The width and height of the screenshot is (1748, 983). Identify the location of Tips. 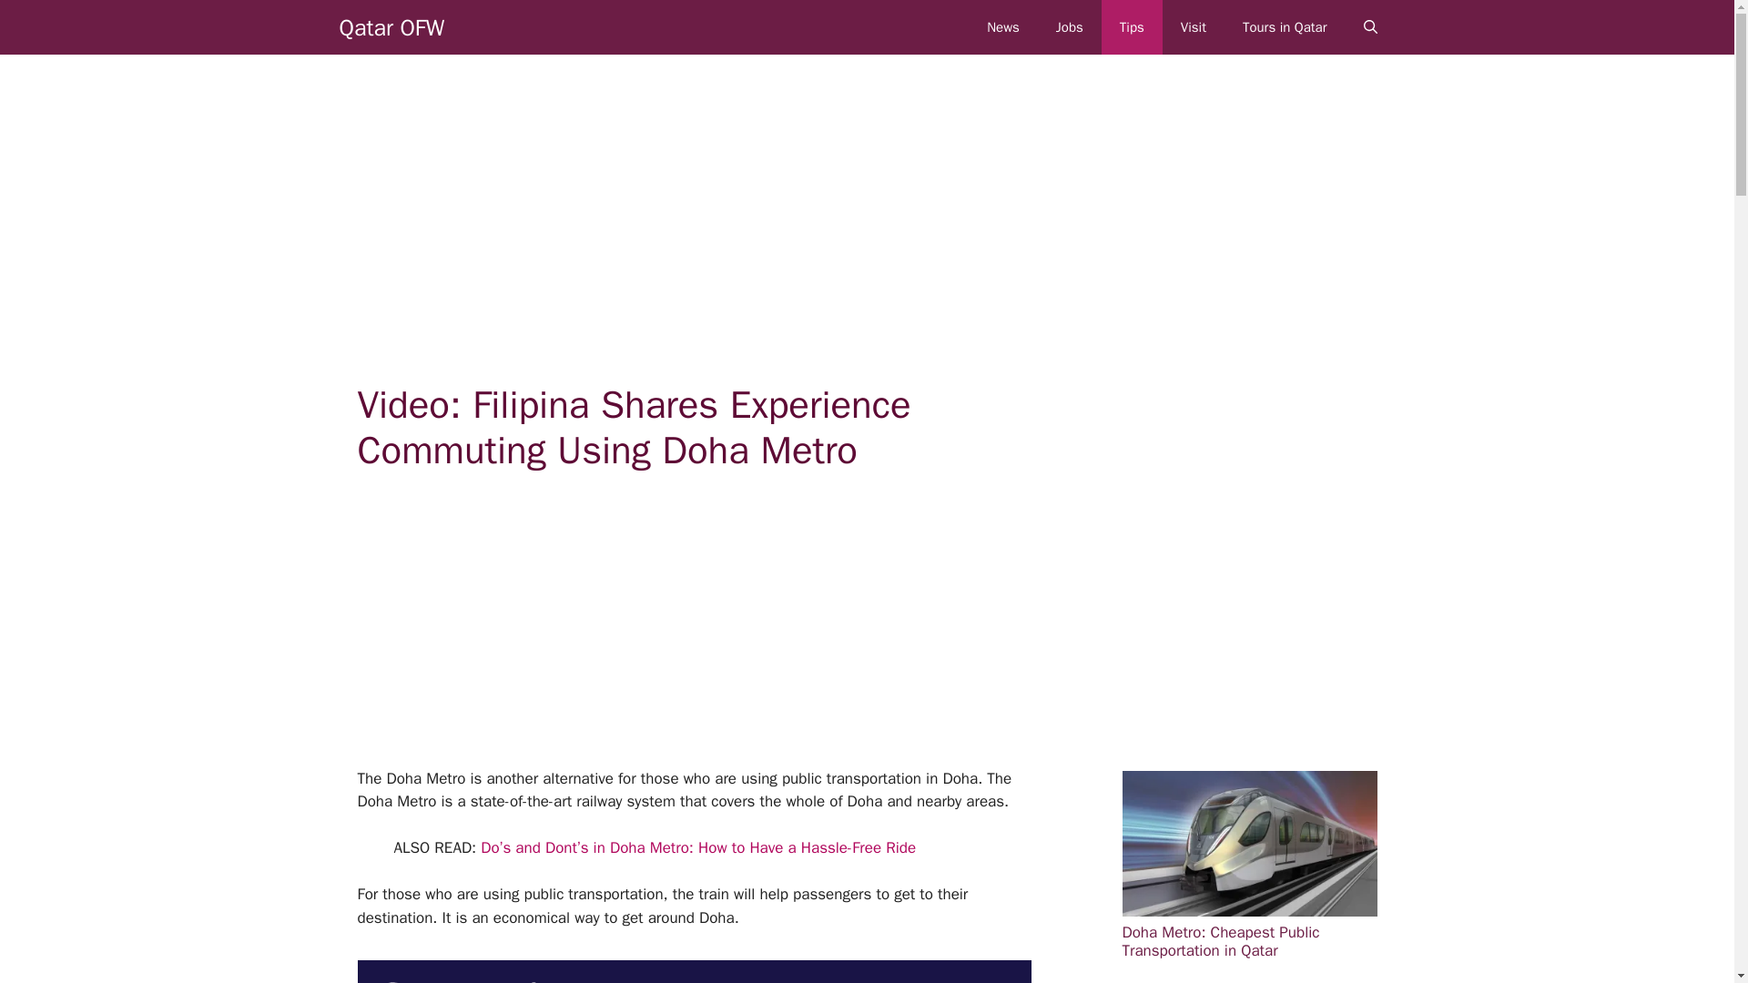
(1131, 27).